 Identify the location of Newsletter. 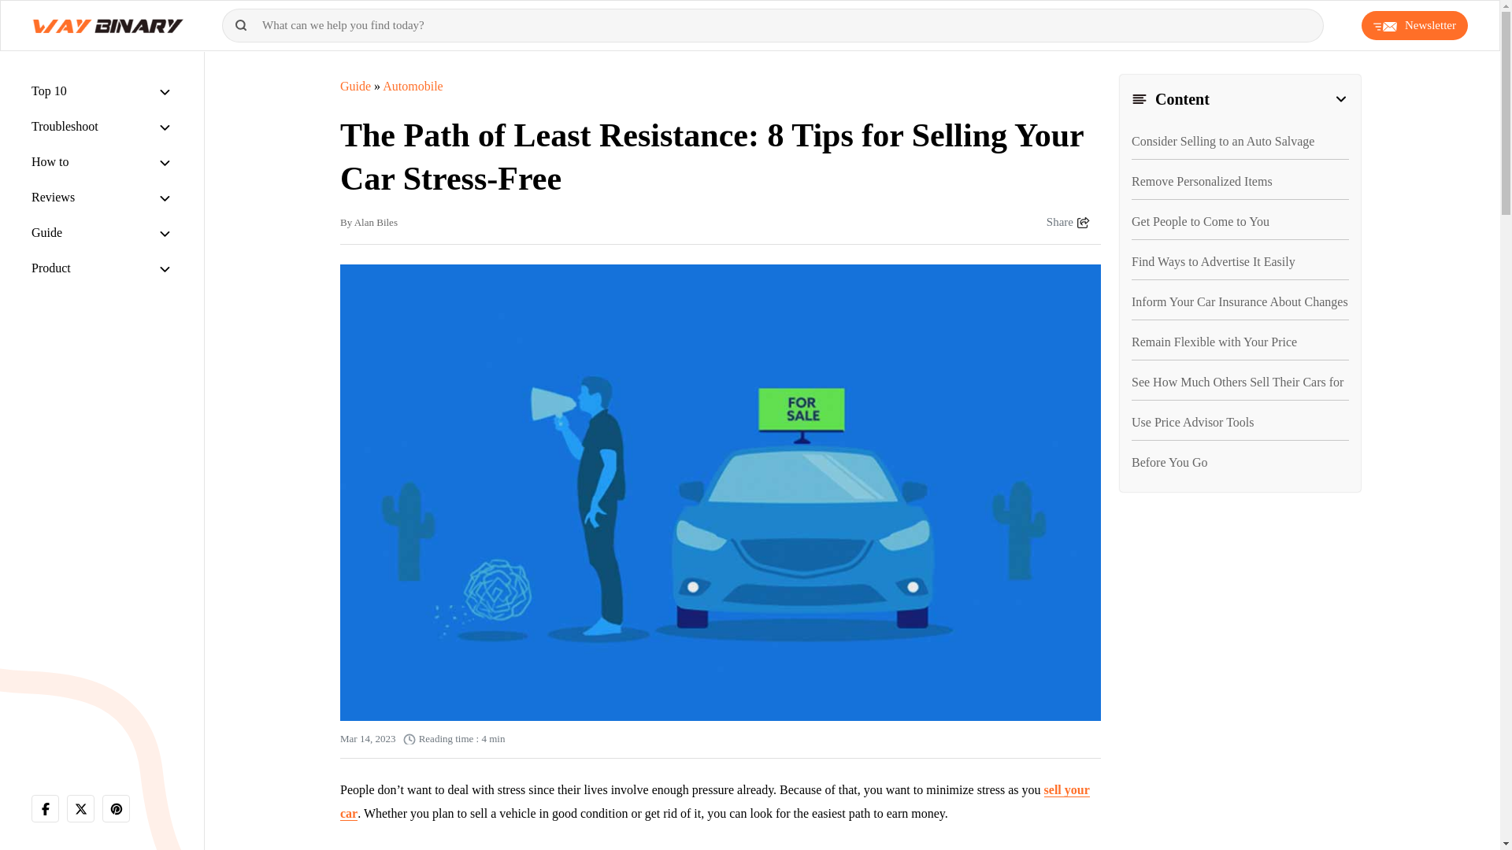
(1414, 25).